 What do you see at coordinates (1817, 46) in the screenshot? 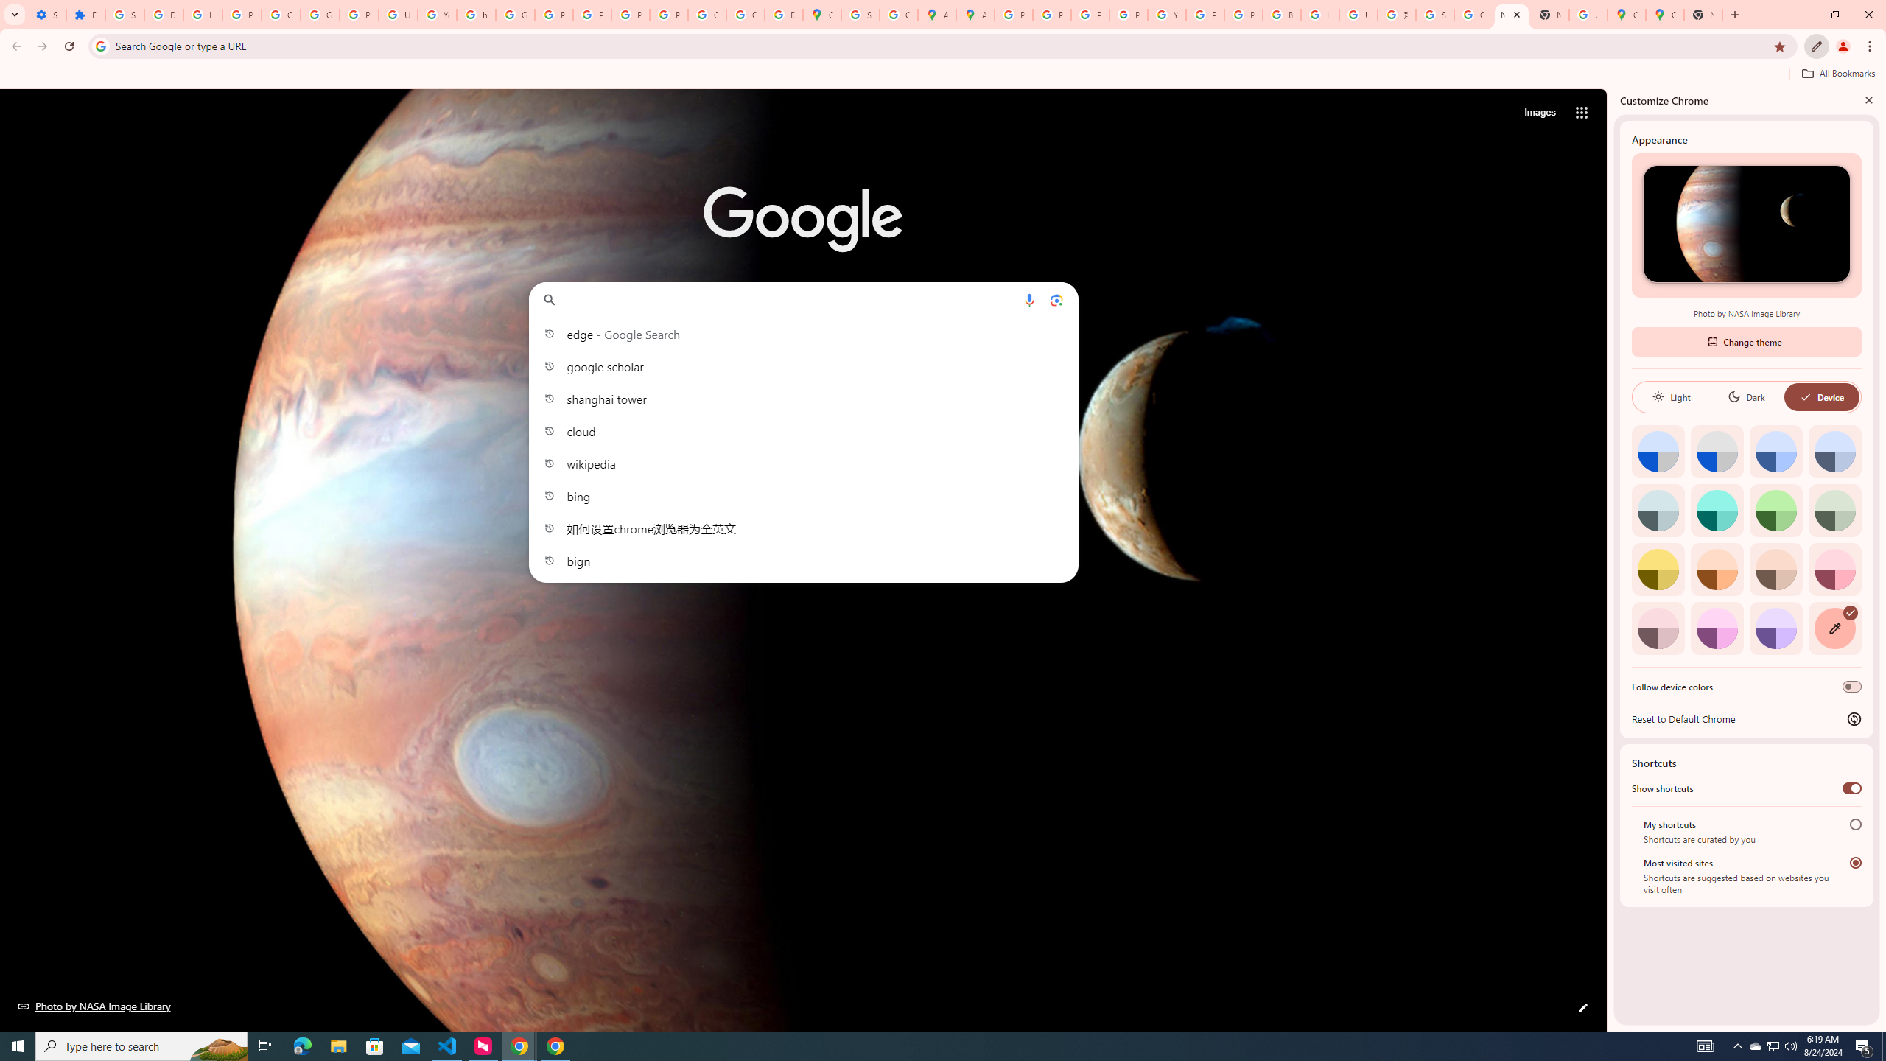
I see `Customize Chrome` at bounding box center [1817, 46].